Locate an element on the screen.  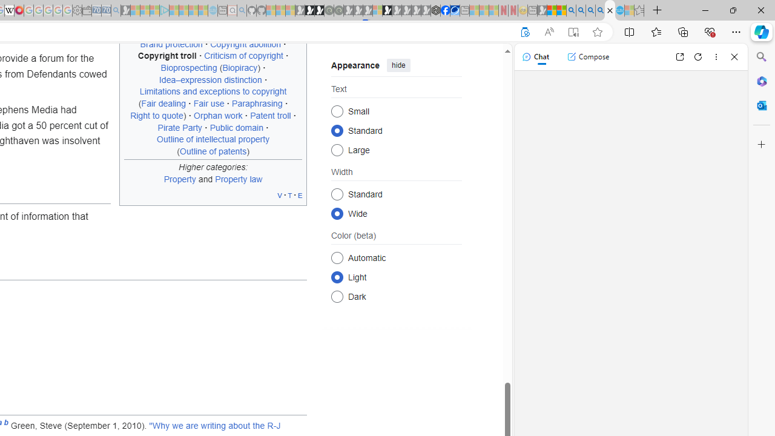
AirNow.gov is located at coordinates (455, 11).